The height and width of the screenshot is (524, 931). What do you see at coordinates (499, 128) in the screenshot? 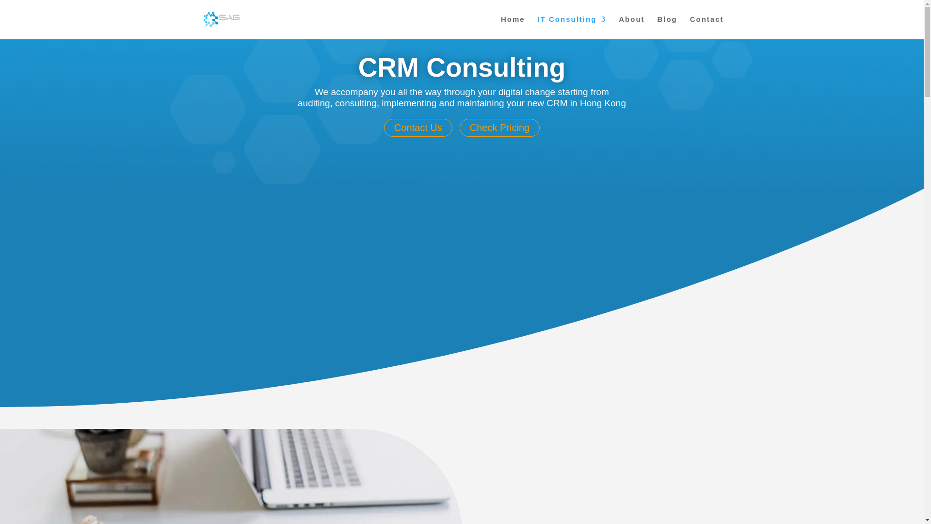
I see `Check Pricing` at bounding box center [499, 128].